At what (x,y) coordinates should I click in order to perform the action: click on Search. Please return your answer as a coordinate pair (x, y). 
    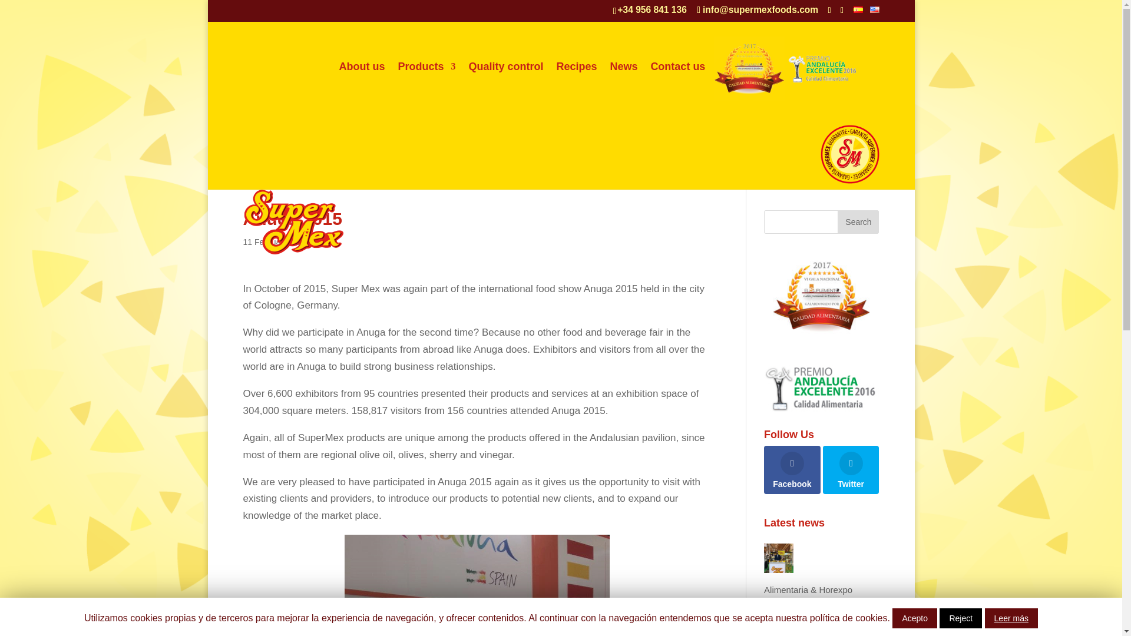
    Looking at the image, I should click on (858, 222).